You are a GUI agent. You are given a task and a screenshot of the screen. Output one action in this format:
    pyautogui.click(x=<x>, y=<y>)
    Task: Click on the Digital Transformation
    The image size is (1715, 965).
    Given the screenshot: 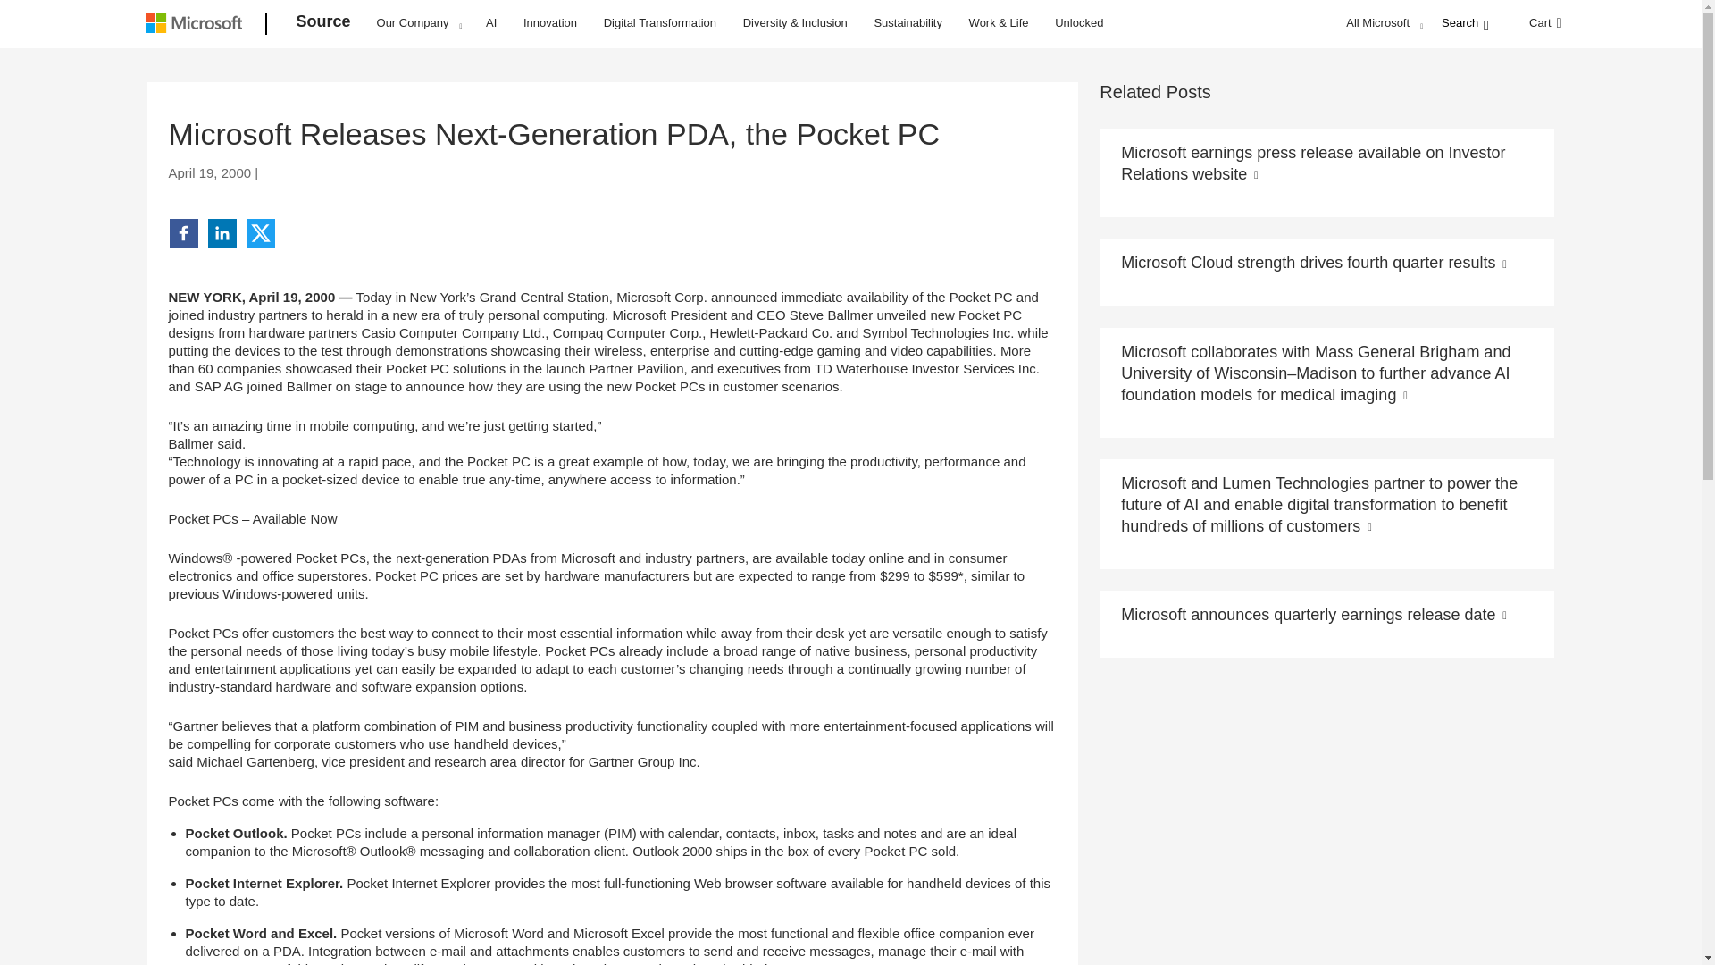 What is the action you would take?
    pyautogui.click(x=659, y=21)
    